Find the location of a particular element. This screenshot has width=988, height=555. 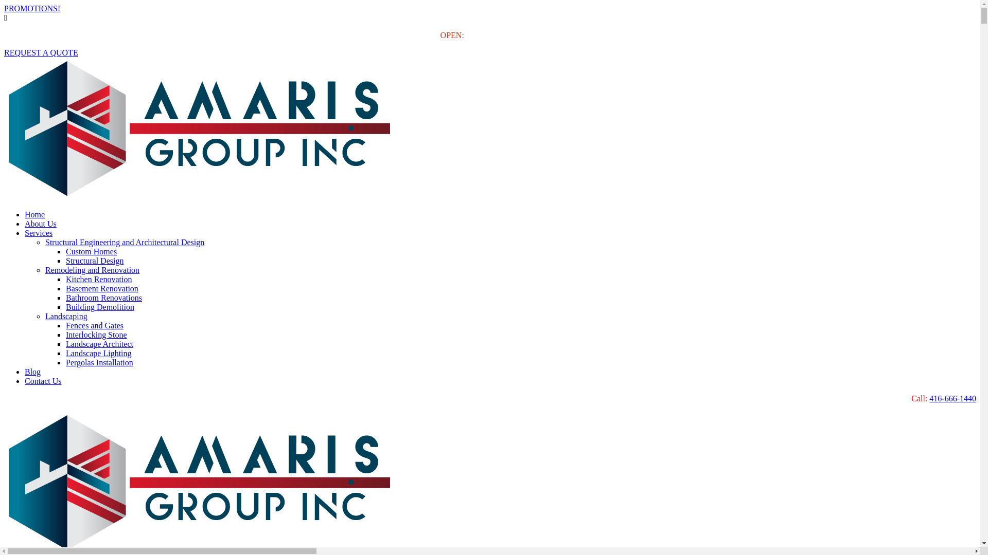

Blog is located at coordinates (33, 372).